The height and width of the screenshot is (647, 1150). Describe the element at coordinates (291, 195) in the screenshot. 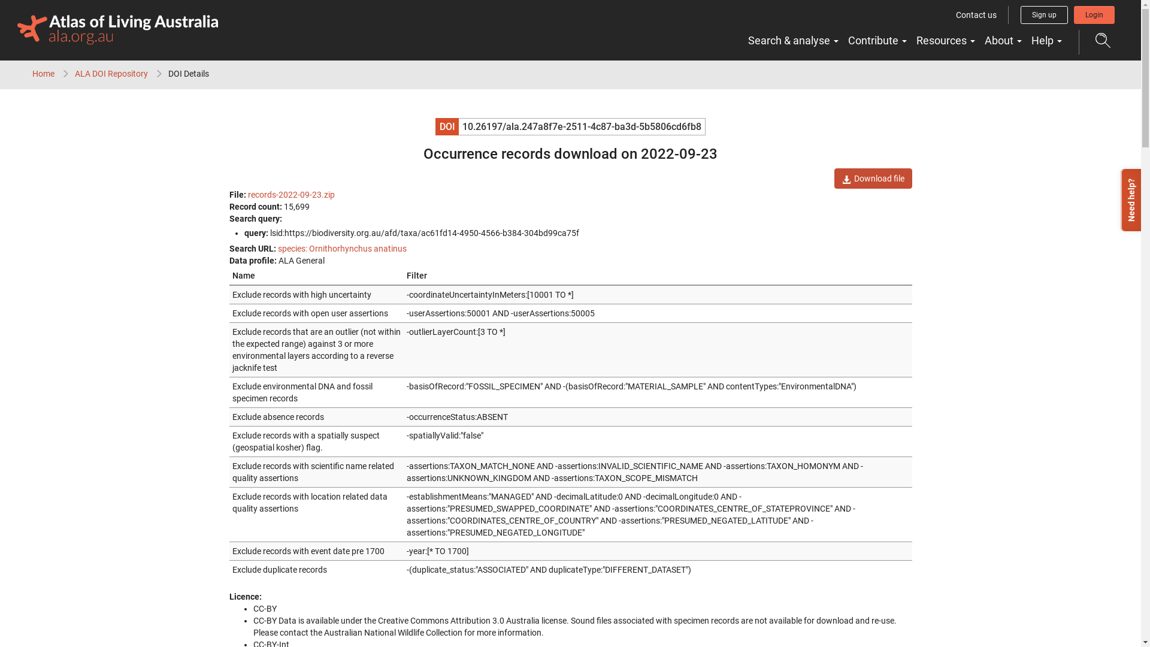

I see `records-2022-09-23.zip` at that location.